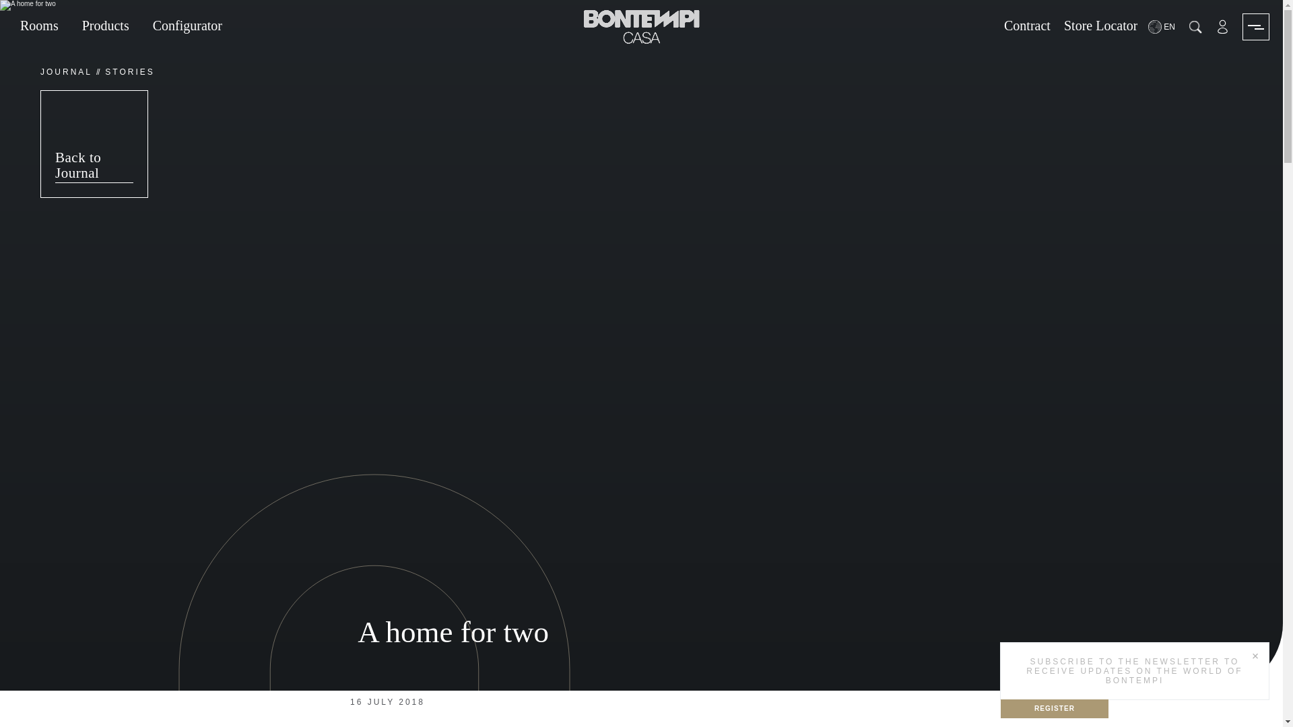  Describe the element at coordinates (1027, 27) in the screenshot. I see `Contract` at that location.